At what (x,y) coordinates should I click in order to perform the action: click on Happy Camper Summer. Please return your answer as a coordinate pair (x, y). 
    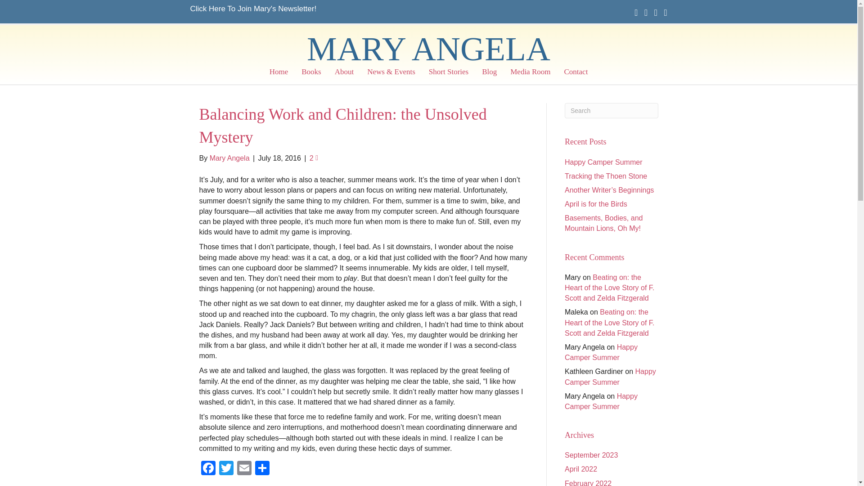
    Looking at the image, I should click on (601, 401).